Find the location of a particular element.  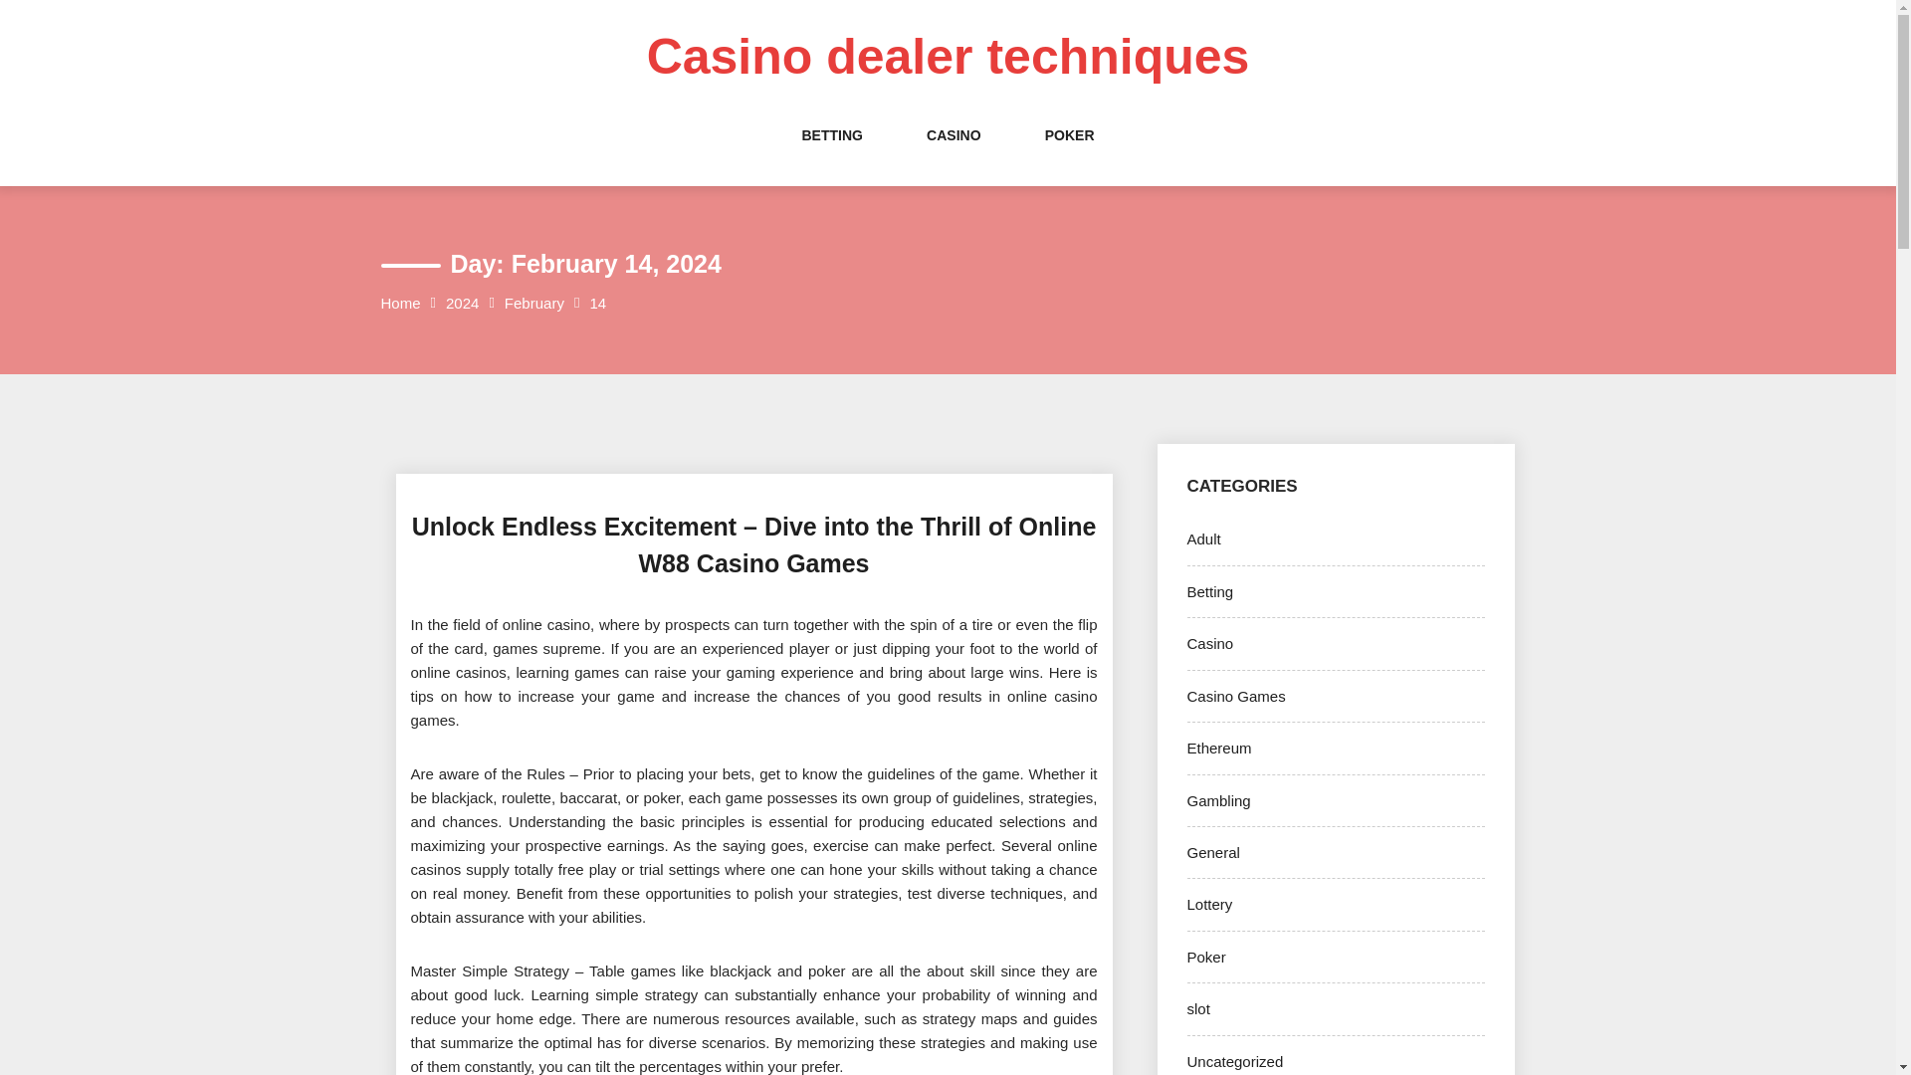

Casino dealer techniques is located at coordinates (948, 57).